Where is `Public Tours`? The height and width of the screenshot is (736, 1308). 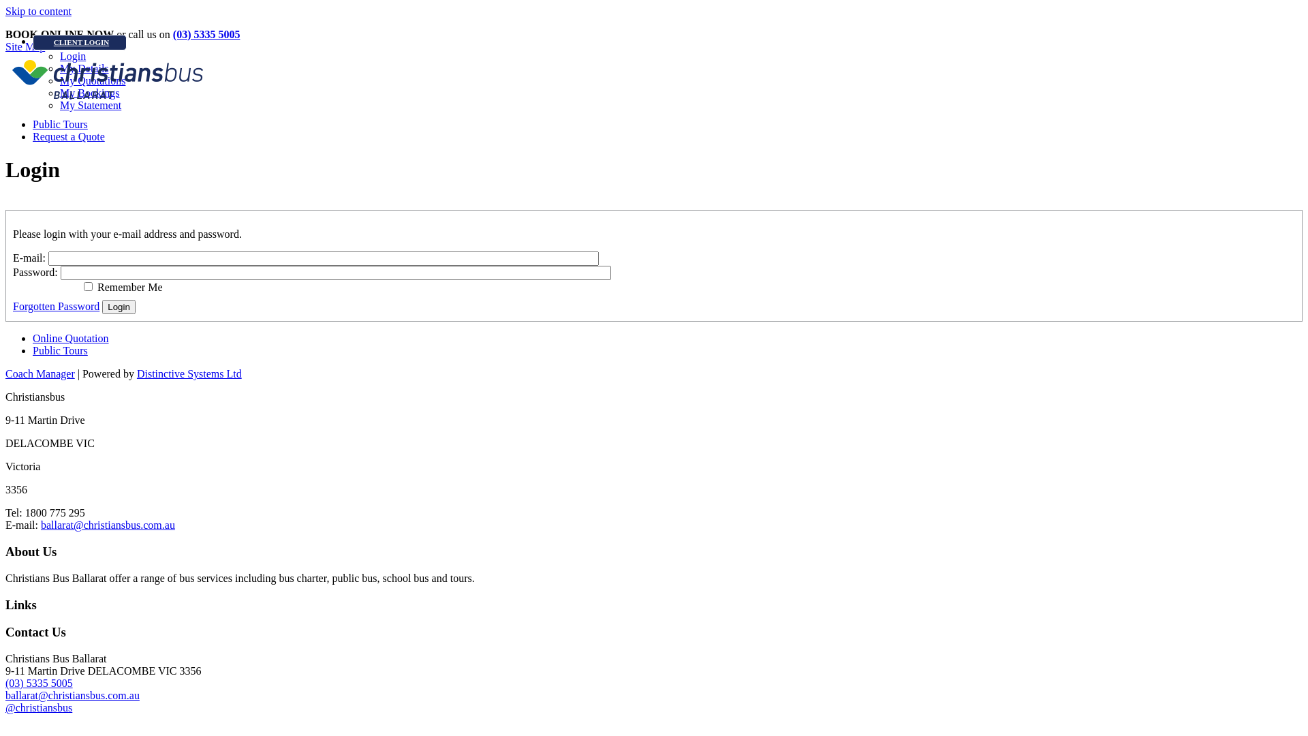 Public Tours is located at coordinates (60, 124).